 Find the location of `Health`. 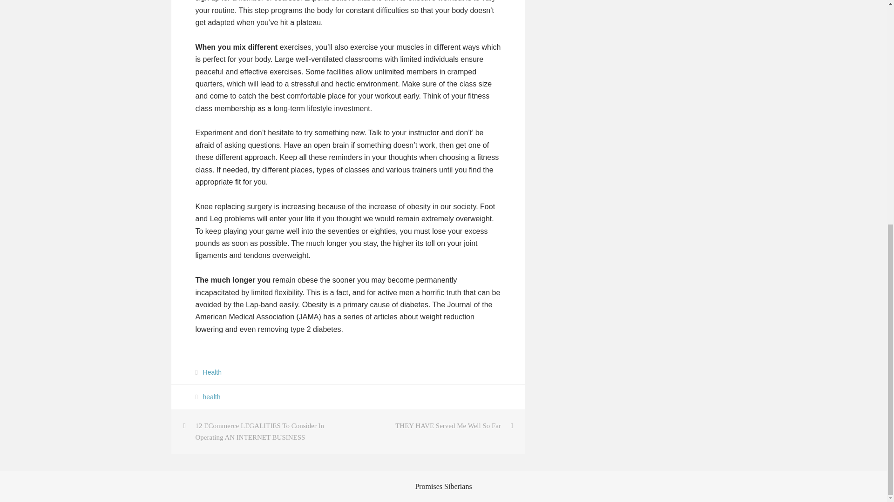

Health is located at coordinates (212, 372).